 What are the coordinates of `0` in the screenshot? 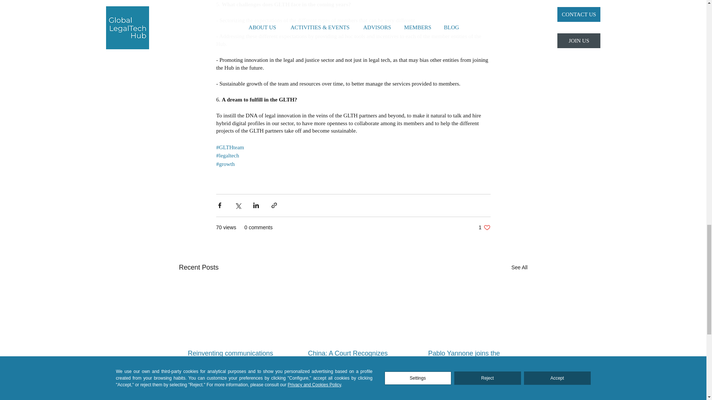 It's located at (455, 383).